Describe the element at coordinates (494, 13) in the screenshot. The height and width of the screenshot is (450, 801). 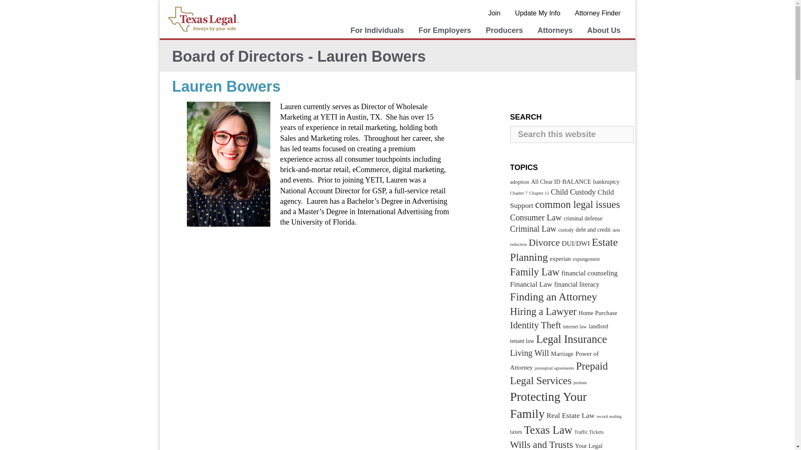
I see `Join` at that location.